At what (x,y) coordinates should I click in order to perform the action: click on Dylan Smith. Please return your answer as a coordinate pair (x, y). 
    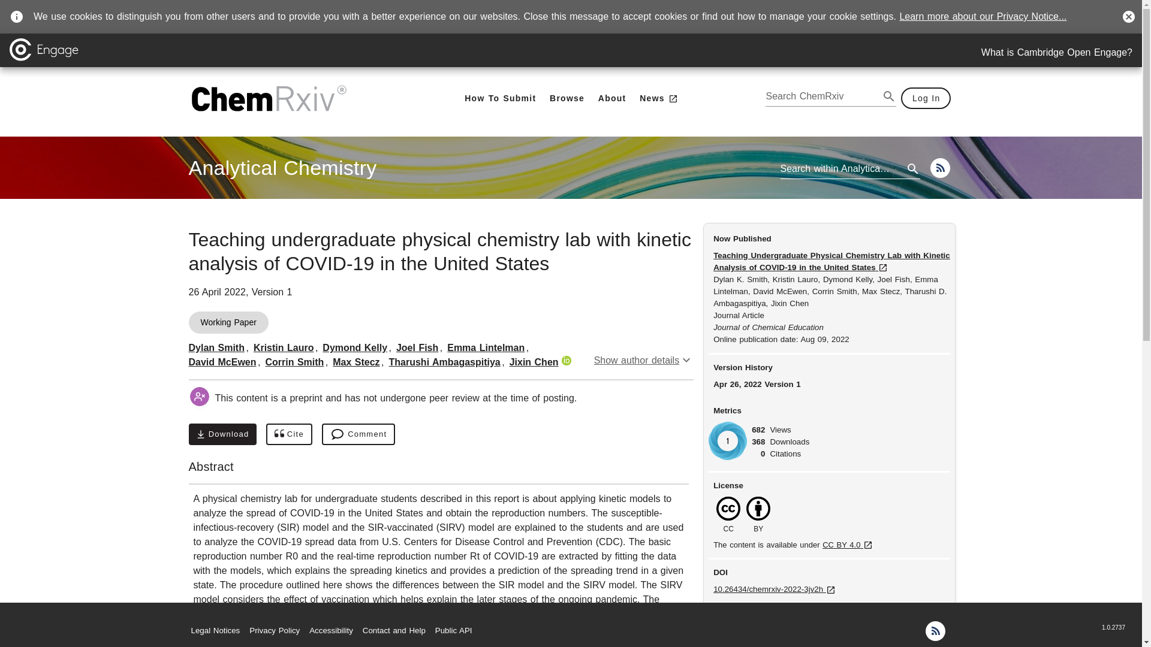
    Looking at the image, I should click on (486, 347).